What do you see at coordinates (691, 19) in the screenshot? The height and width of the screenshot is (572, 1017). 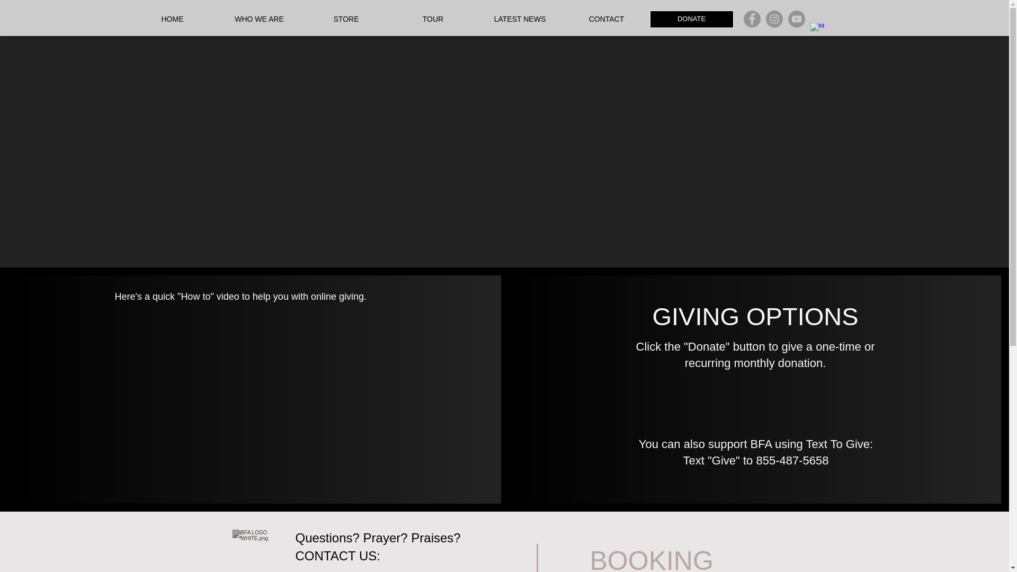 I see `DONATE` at bounding box center [691, 19].